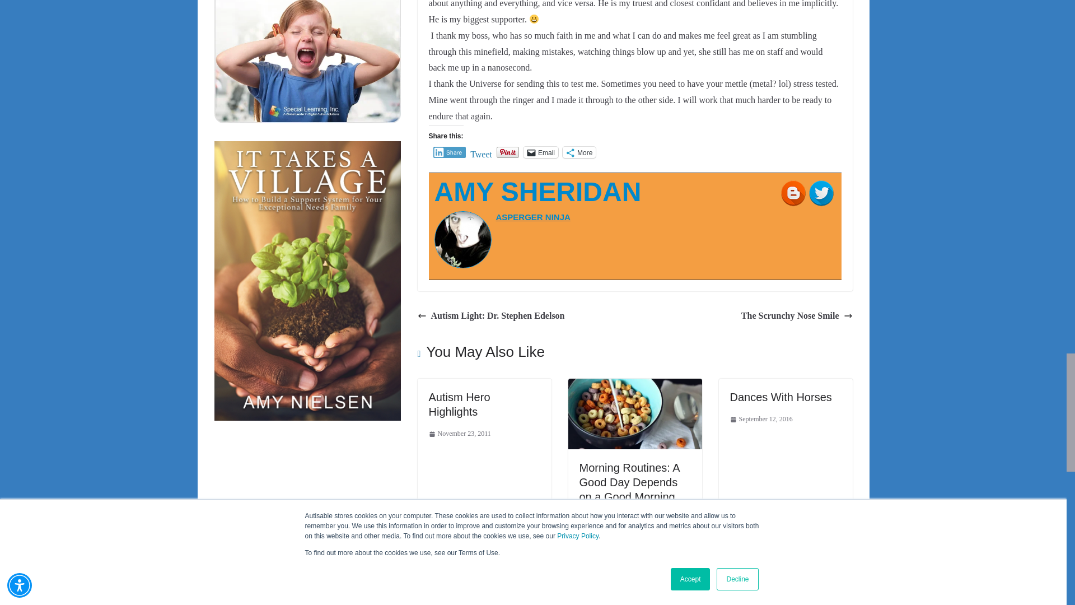  What do you see at coordinates (797, 316) in the screenshot?
I see `The Scrunchy Nose Smile` at bounding box center [797, 316].